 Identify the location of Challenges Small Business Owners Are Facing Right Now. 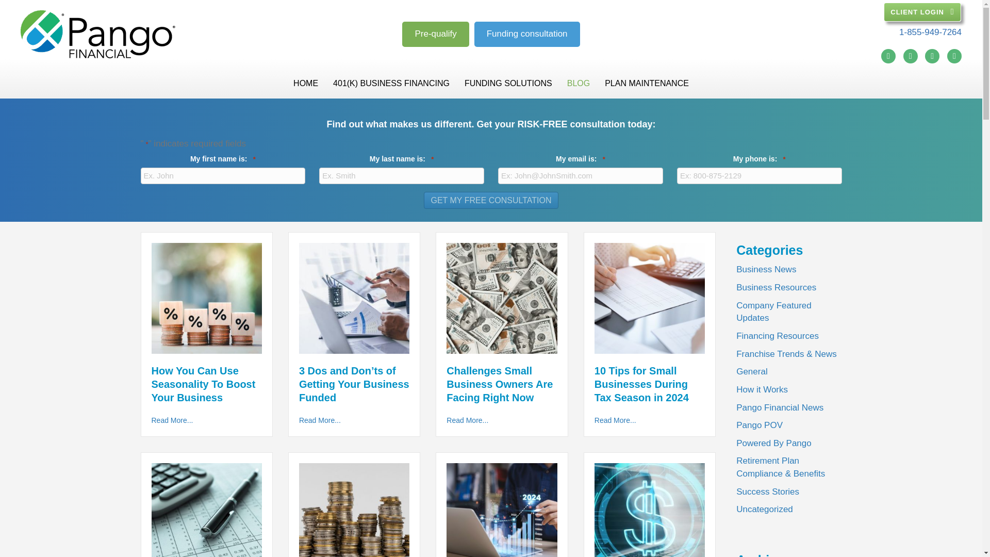
(499, 384).